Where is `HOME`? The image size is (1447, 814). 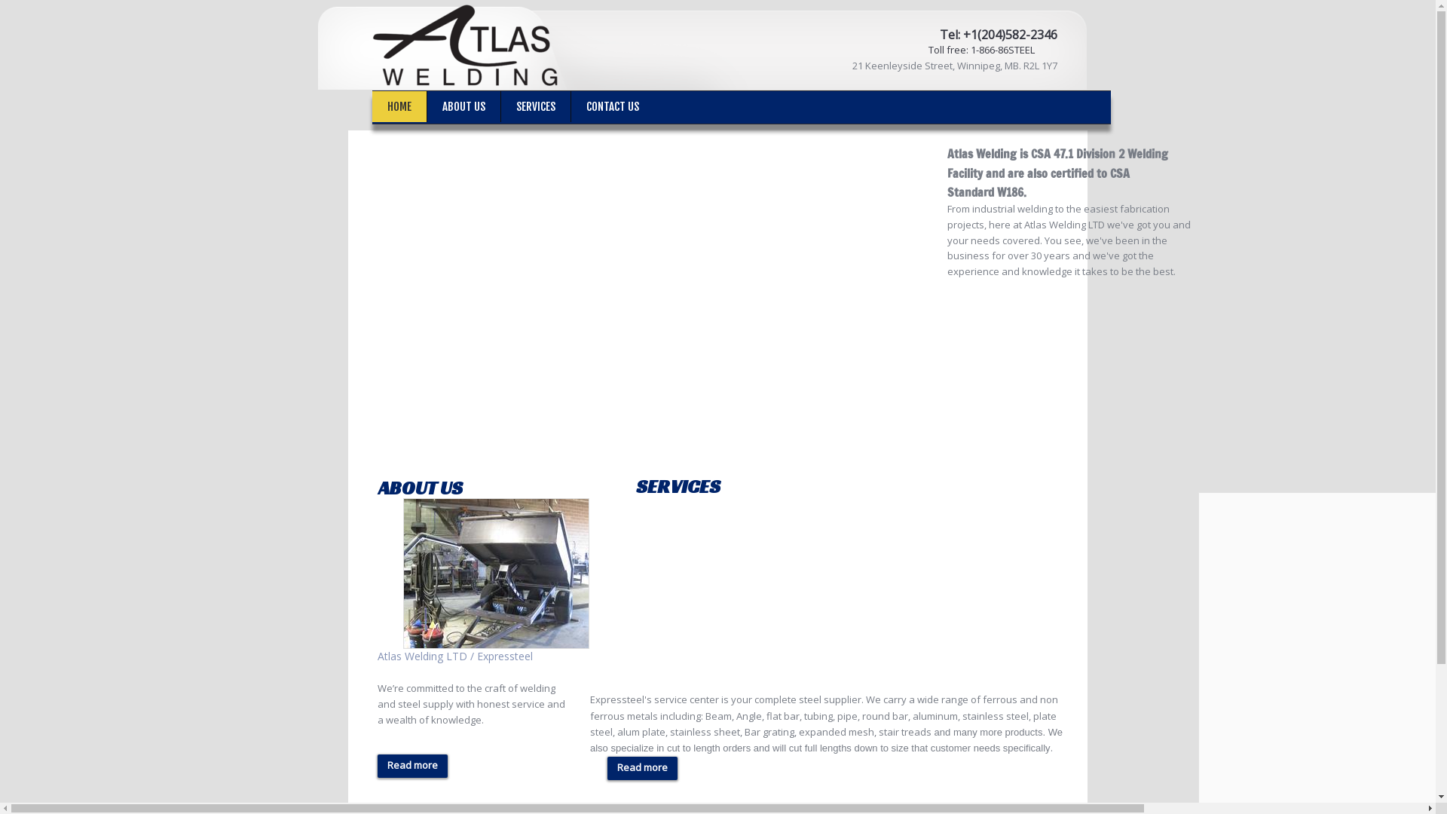 HOME is located at coordinates (399, 107).